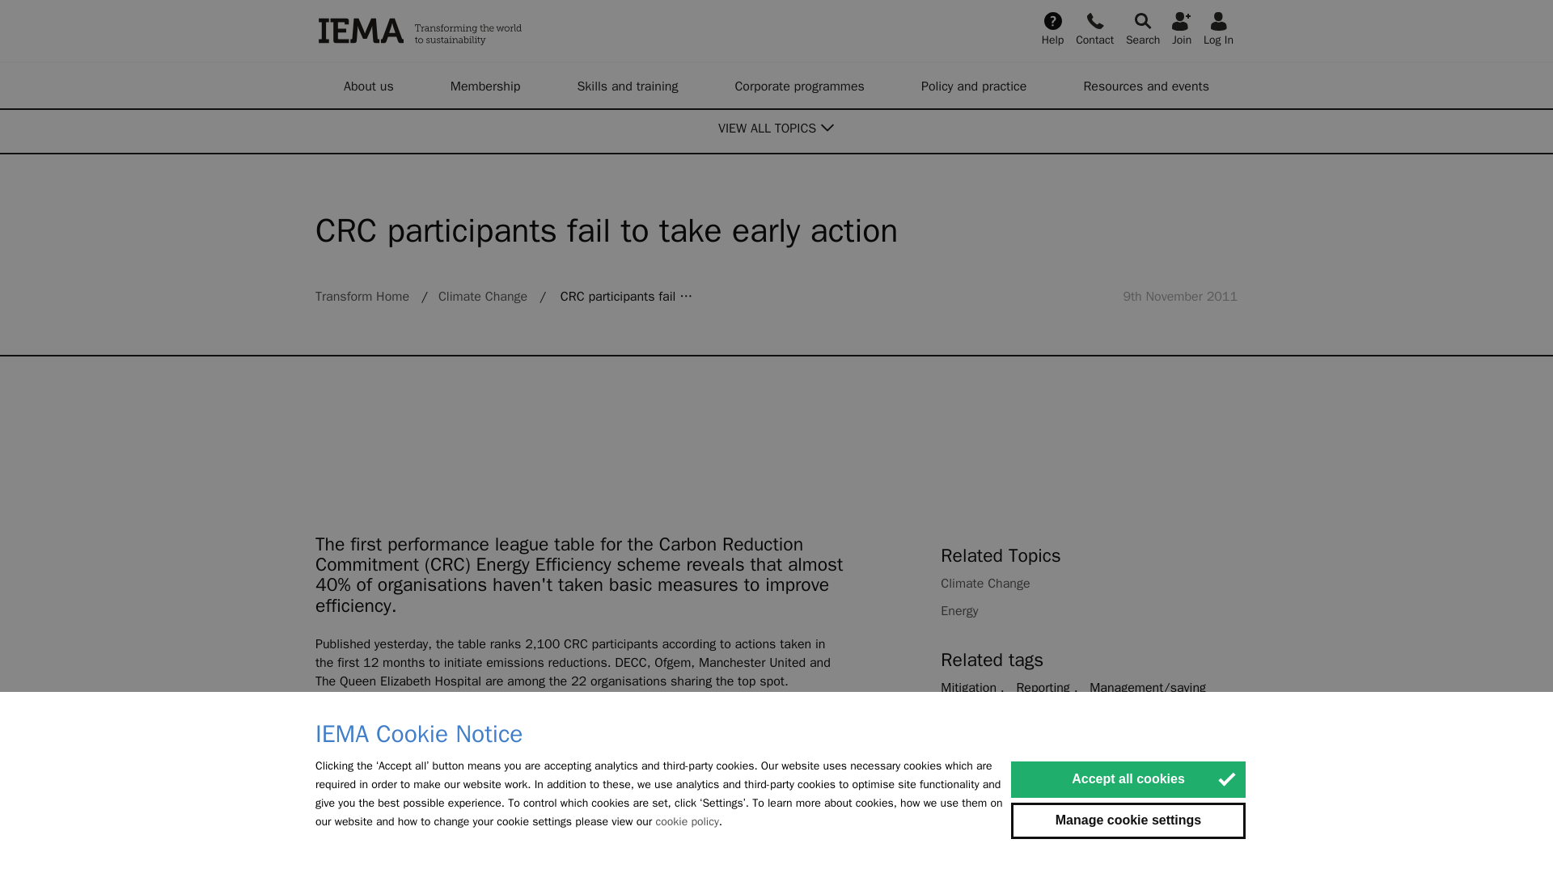  I want to click on Contact, so click(1094, 27).